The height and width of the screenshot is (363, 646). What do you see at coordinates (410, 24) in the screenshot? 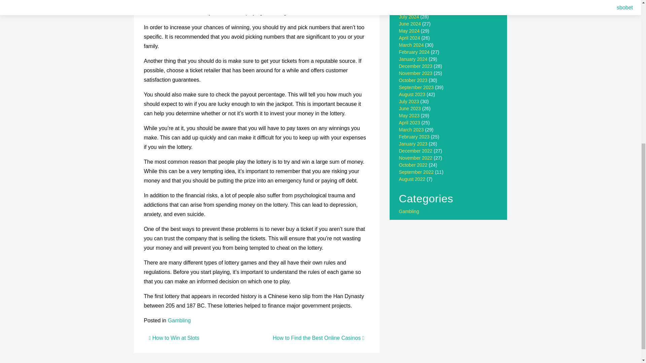
I see `June 2024` at bounding box center [410, 24].